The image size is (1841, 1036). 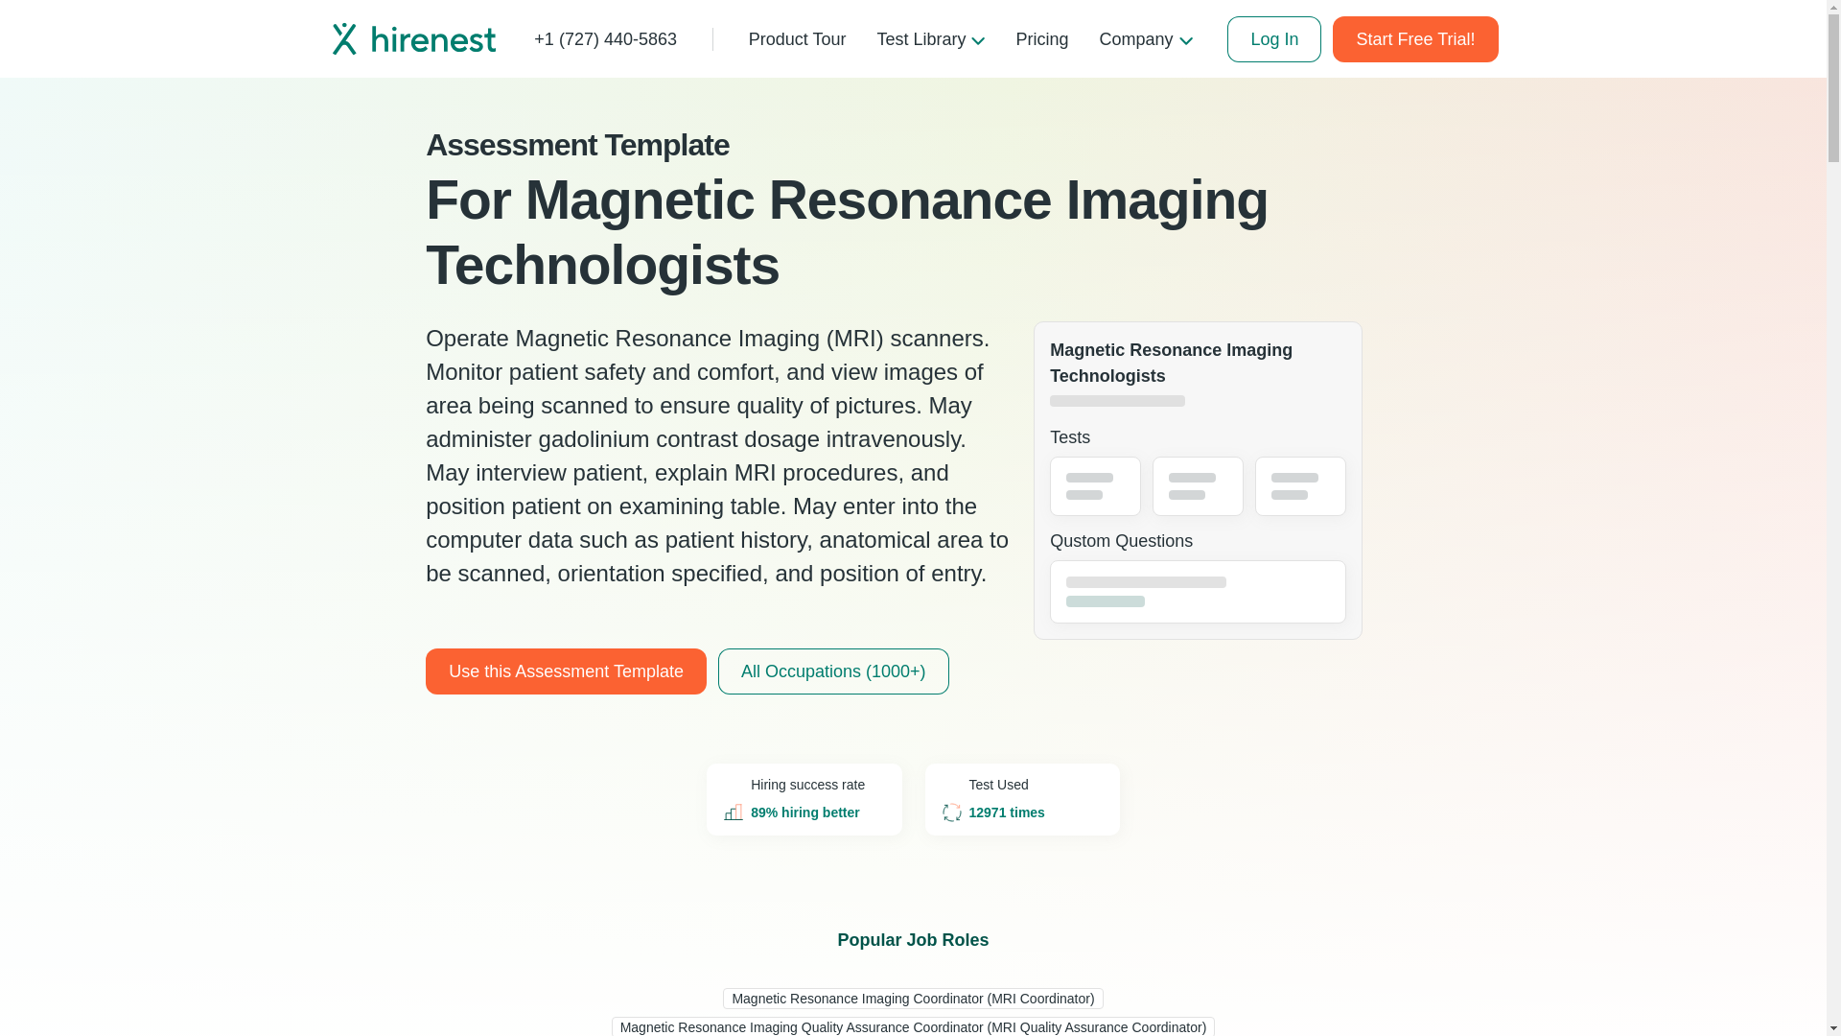 What do you see at coordinates (1274, 38) in the screenshot?
I see `Log In` at bounding box center [1274, 38].